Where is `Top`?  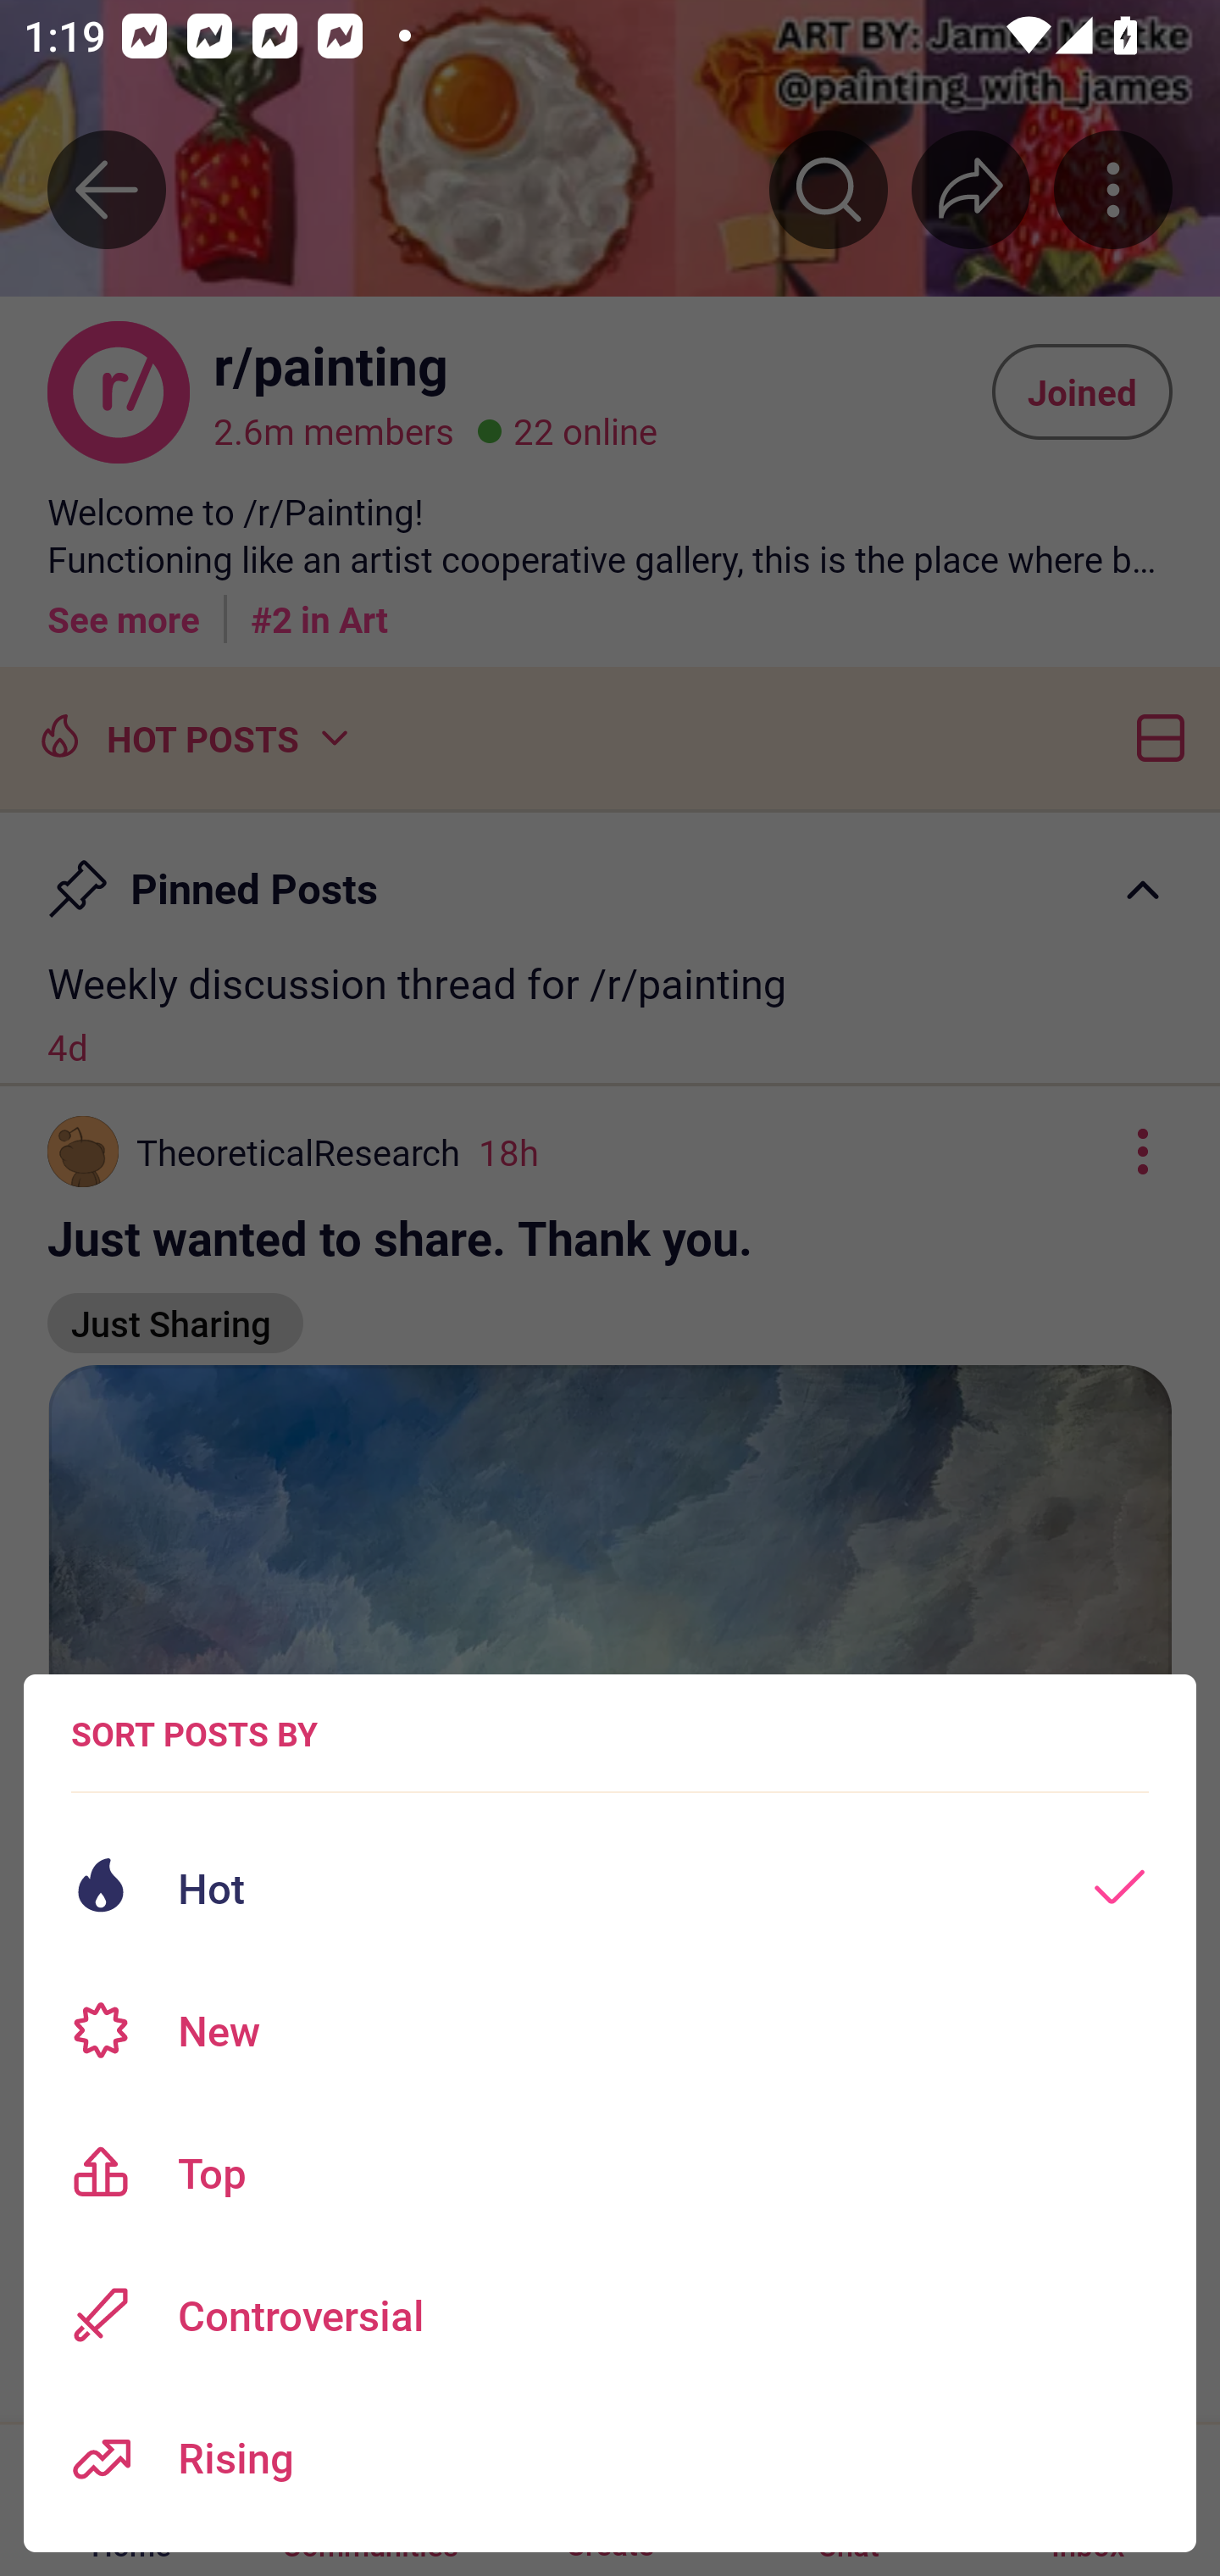 Top is located at coordinates (610, 2173).